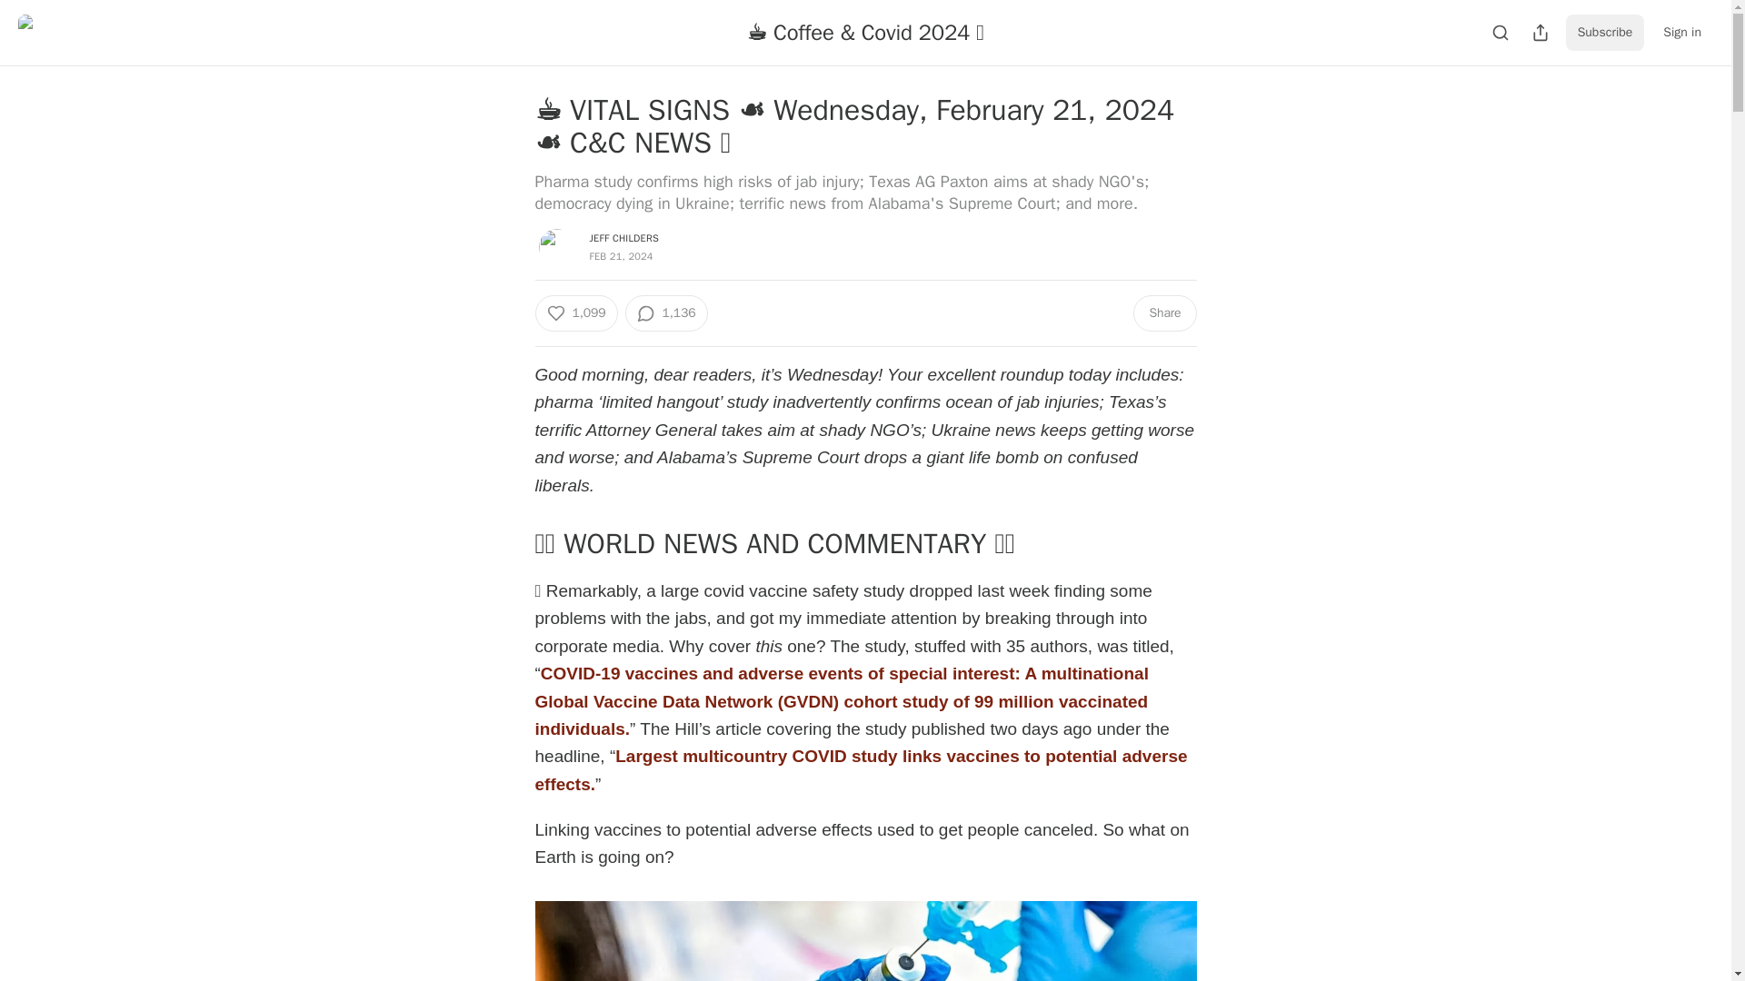  I want to click on Sign in, so click(1681, 33).